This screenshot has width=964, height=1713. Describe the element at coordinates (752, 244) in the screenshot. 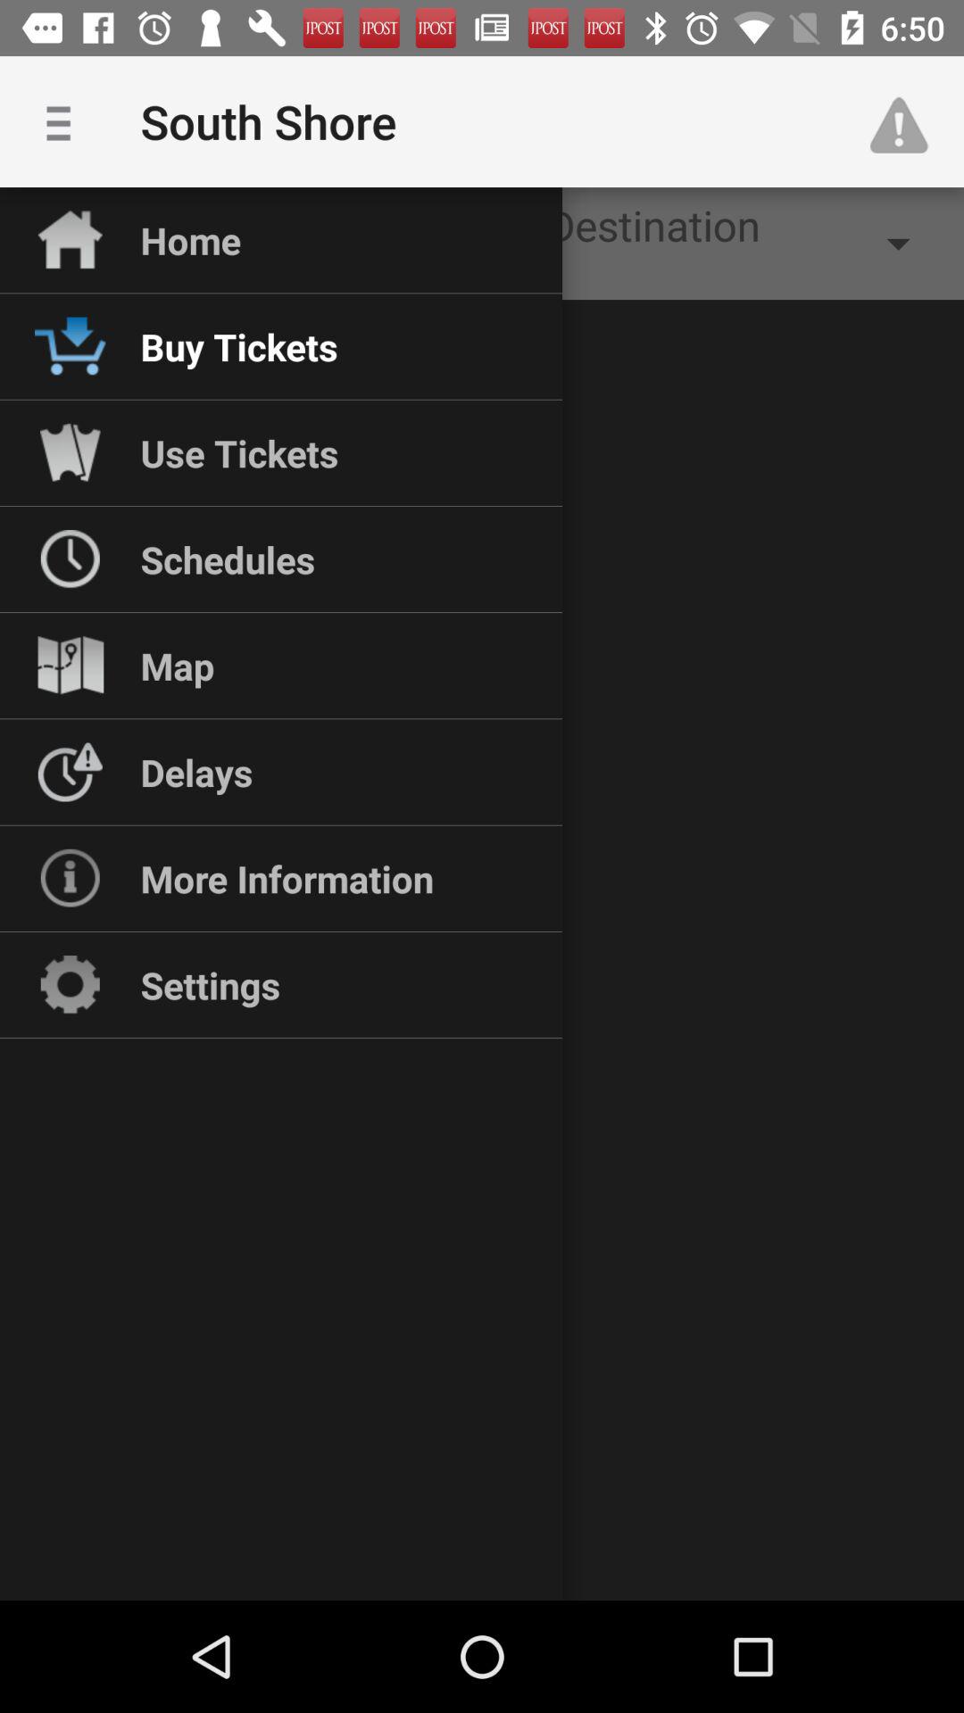

I see `click on destination` at that location.